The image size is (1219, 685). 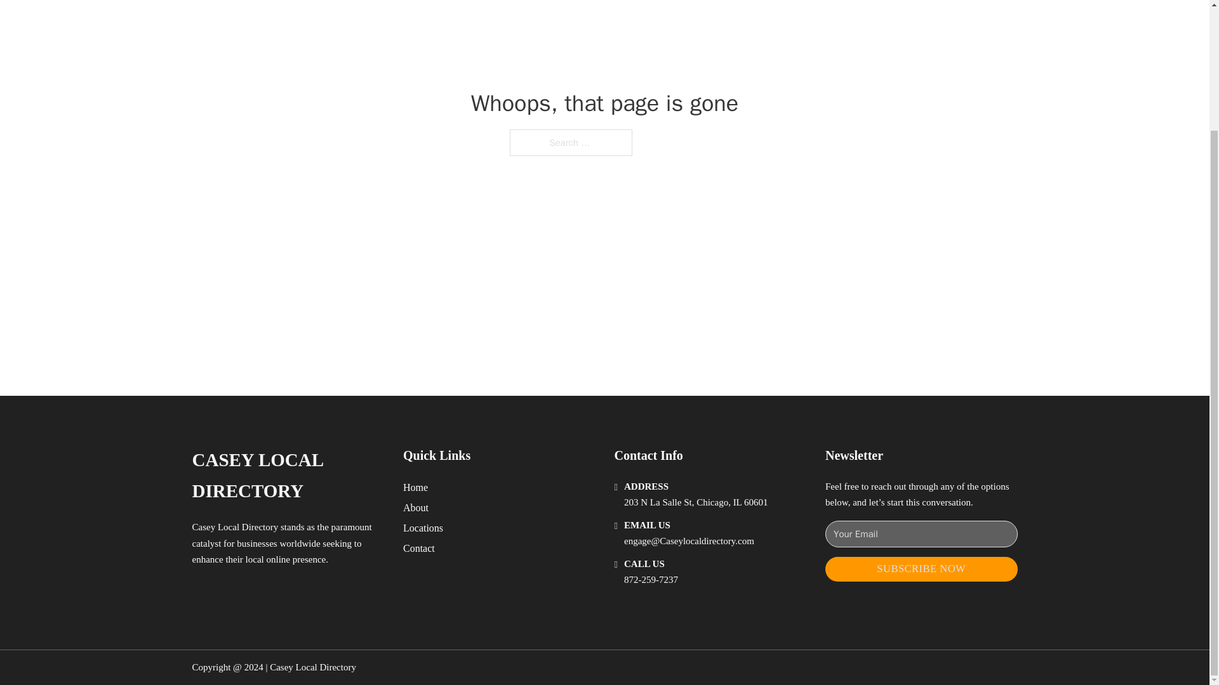 I want to click on Locations, so click(x=423, y=528).